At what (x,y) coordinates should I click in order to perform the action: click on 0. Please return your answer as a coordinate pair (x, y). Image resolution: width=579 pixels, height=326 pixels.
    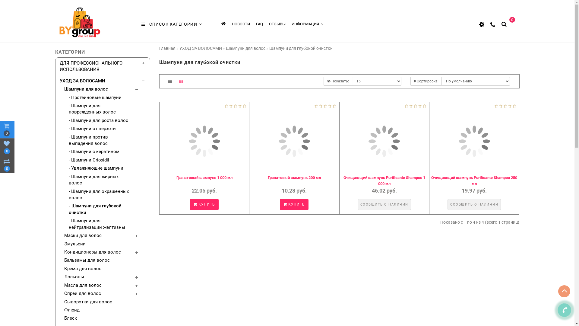
    Looking at the image, I should click on (7, 165).